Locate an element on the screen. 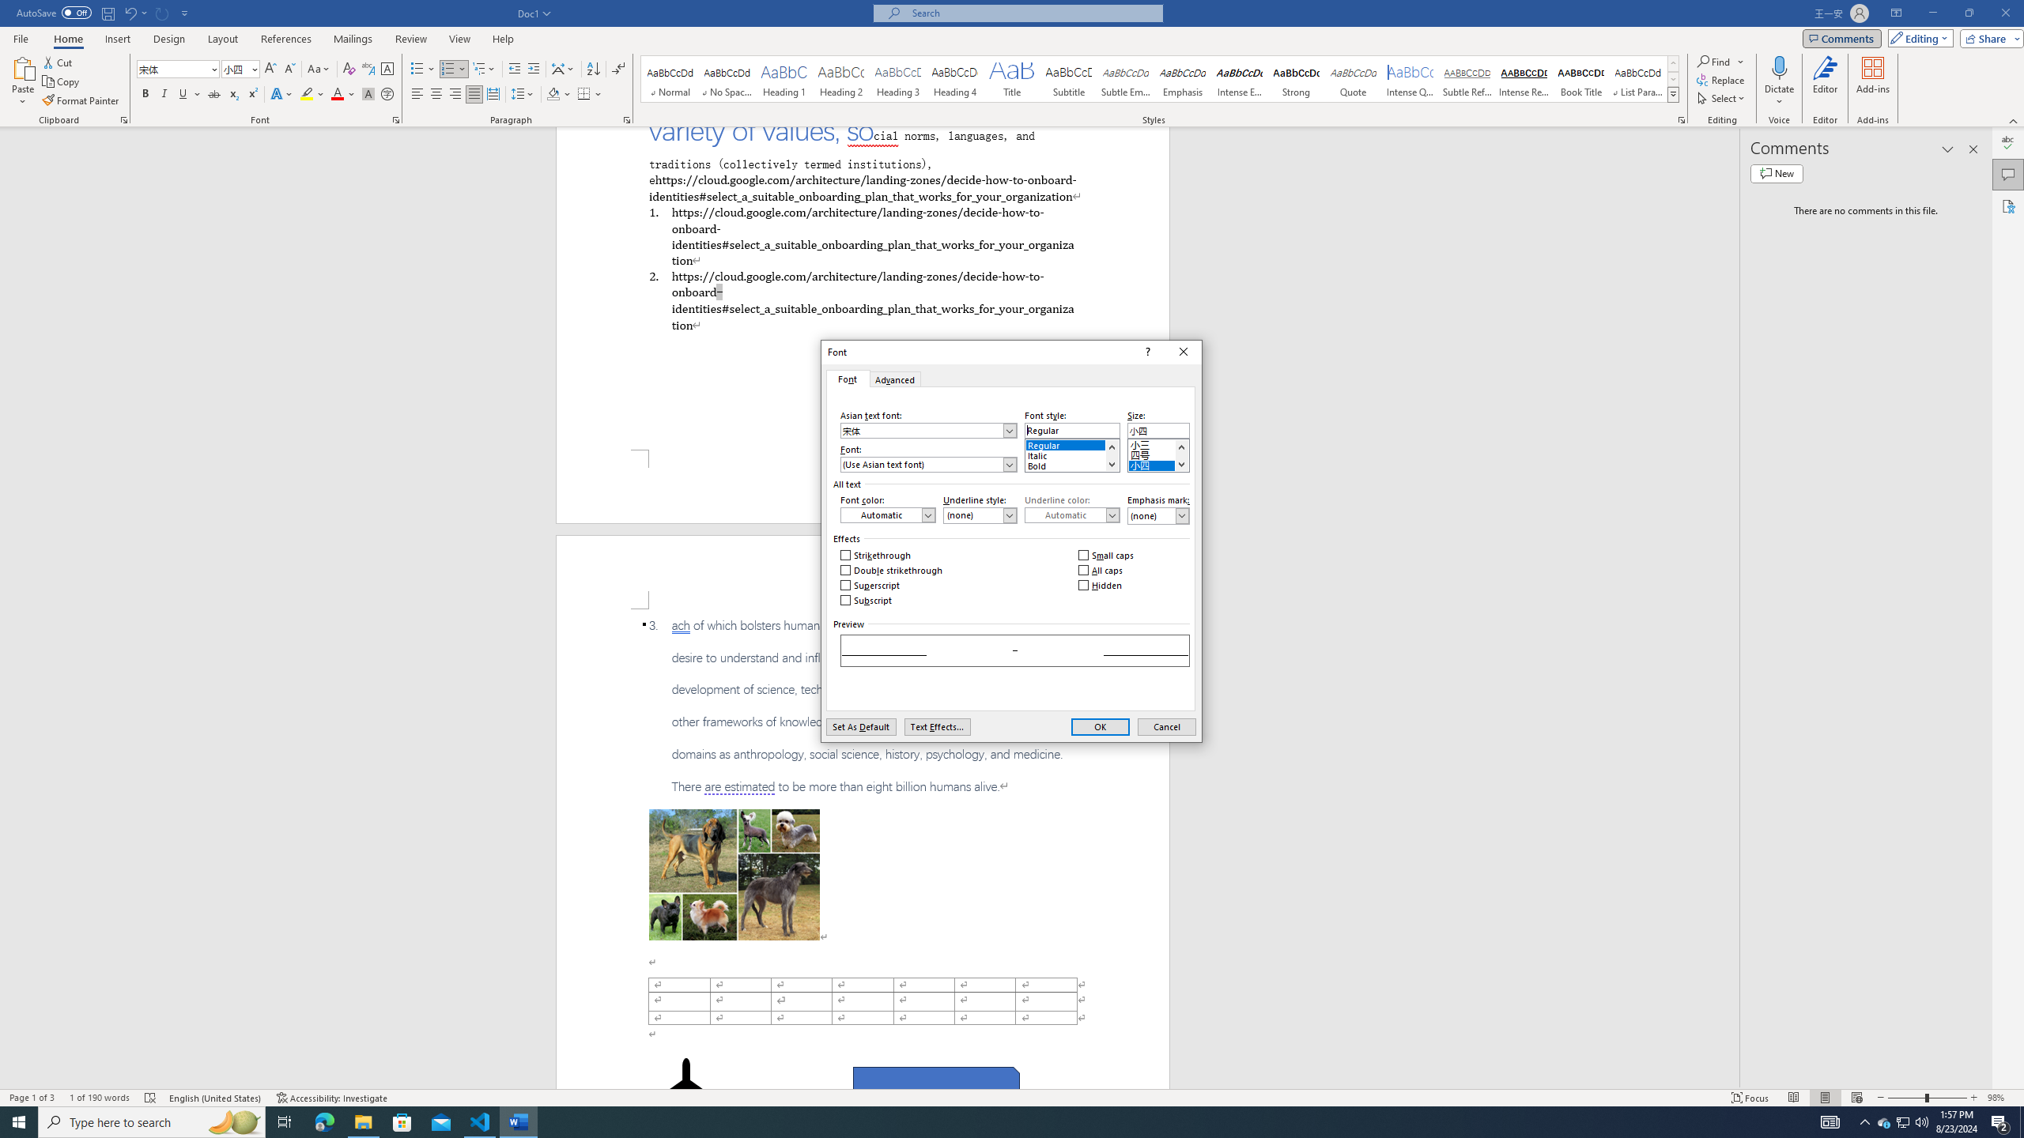 The image size is (2024, 1138). Italic is located at coordinates (164, 95).